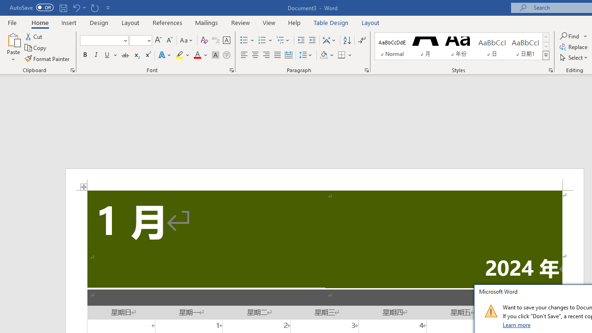 This screenshot has width=592, height=333. I want to click on Learn more, so click(517, 325).